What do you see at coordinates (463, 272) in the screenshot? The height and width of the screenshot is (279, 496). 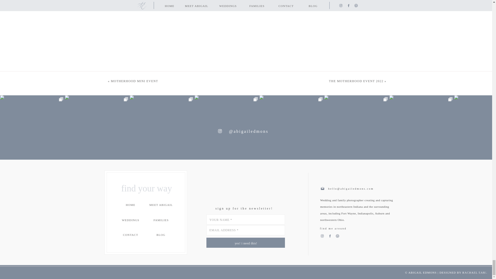 I see `DESIGNED BY RACHAEL EARL` at bounding box center [463, 272].